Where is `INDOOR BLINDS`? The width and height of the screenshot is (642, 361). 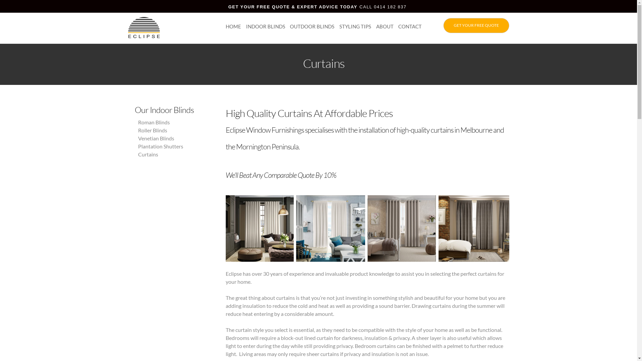 INDOOR BLINDS is located at coordinates (265, 26).